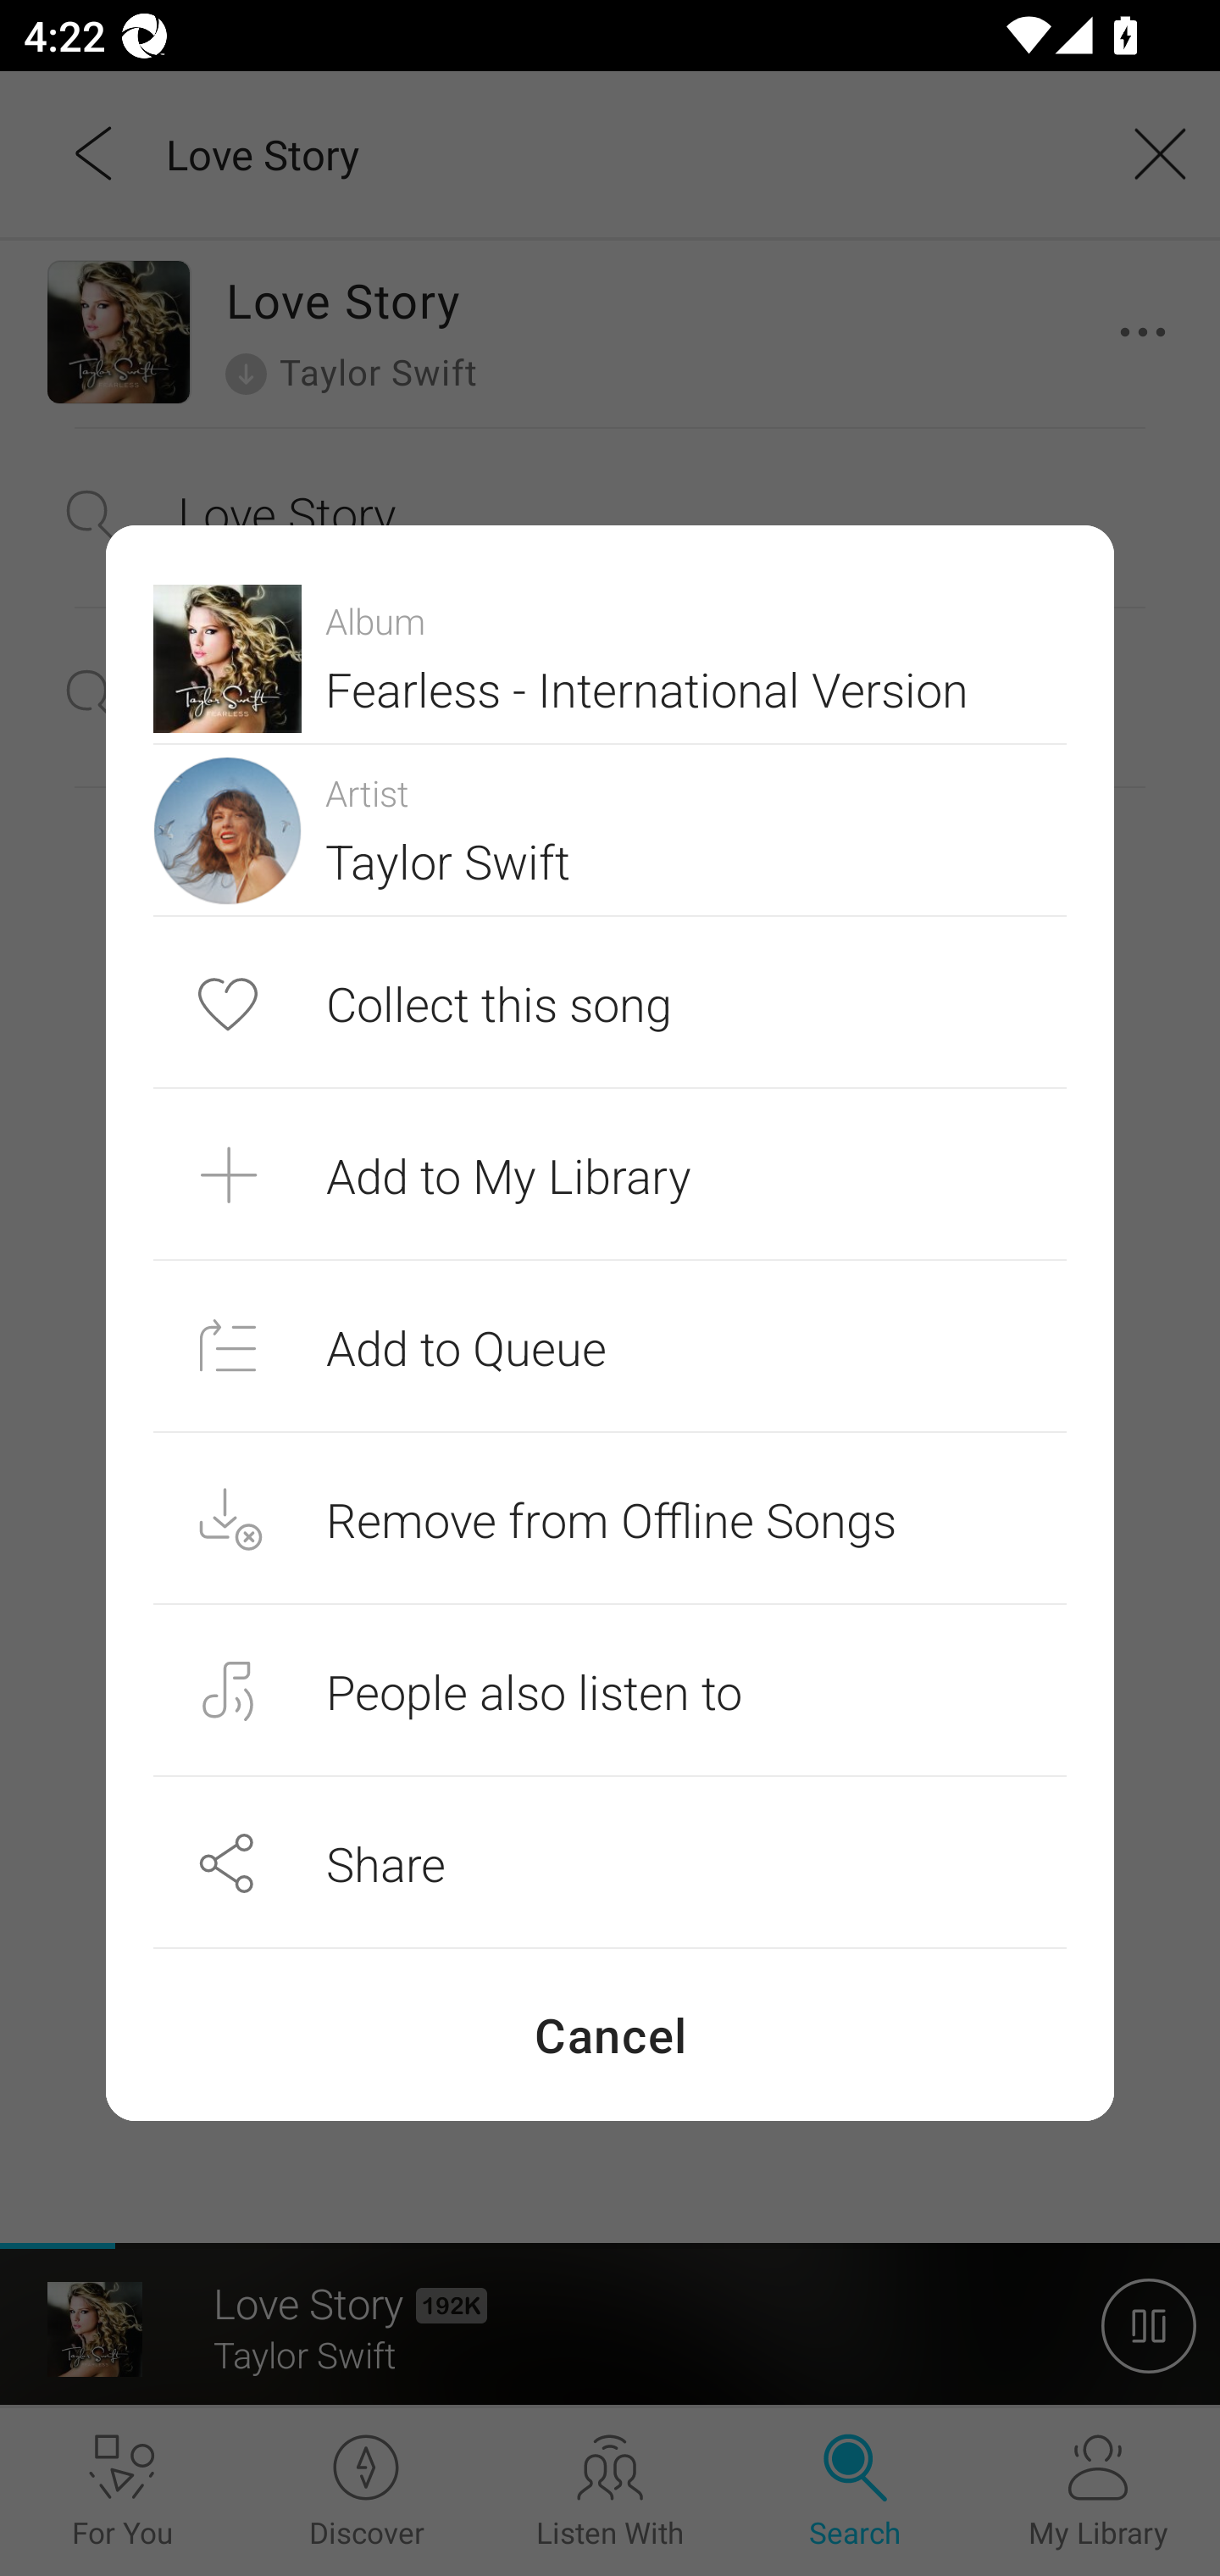  Describe the element at coordinates (610, 1863) in the screenshot. I see `Share` at that location.